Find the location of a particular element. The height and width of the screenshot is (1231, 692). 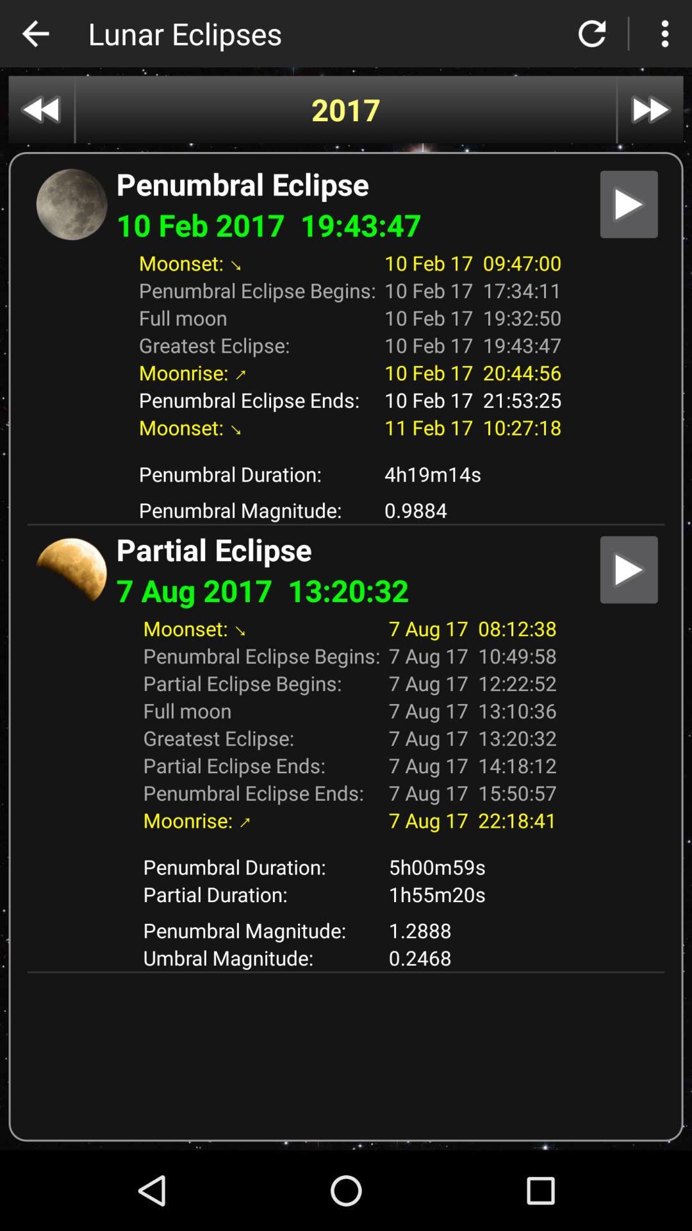

go to previous is located at coordinates (41, 109).